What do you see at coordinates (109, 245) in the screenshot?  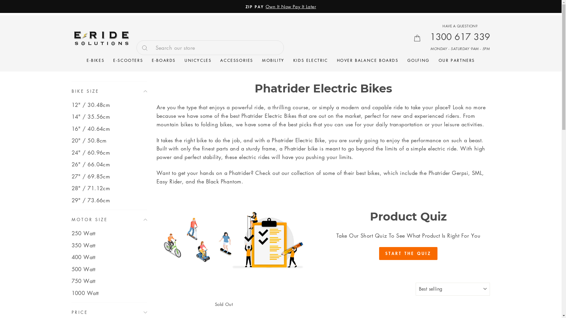 I see `350 Watt` at bounding box center [109, 245].